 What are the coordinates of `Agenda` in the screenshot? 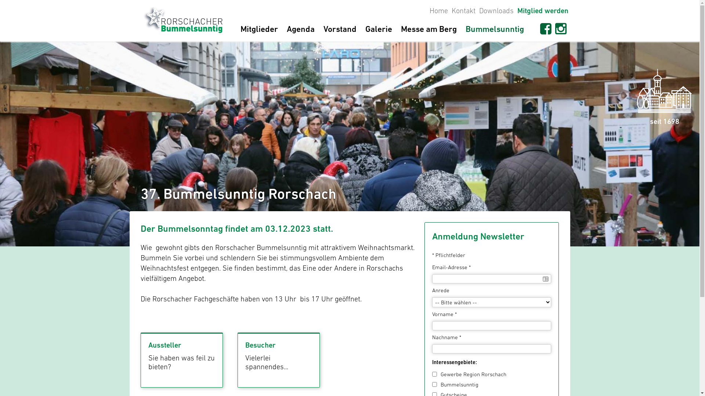 It's located at (300, 31).